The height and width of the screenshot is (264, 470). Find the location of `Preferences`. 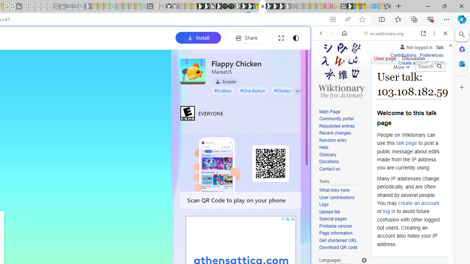

Preferences is located at coordinates (432, 56).